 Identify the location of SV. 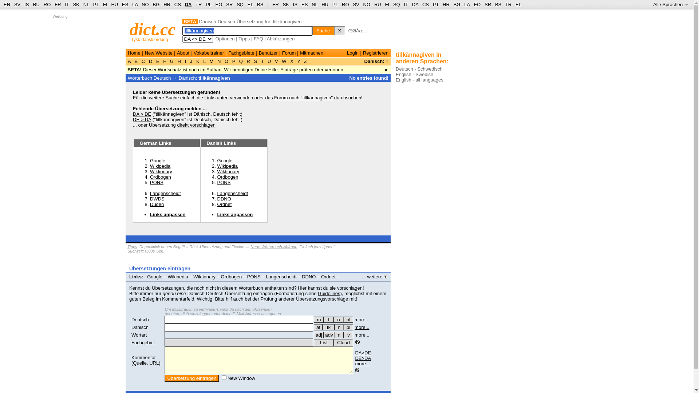
(356, 4).